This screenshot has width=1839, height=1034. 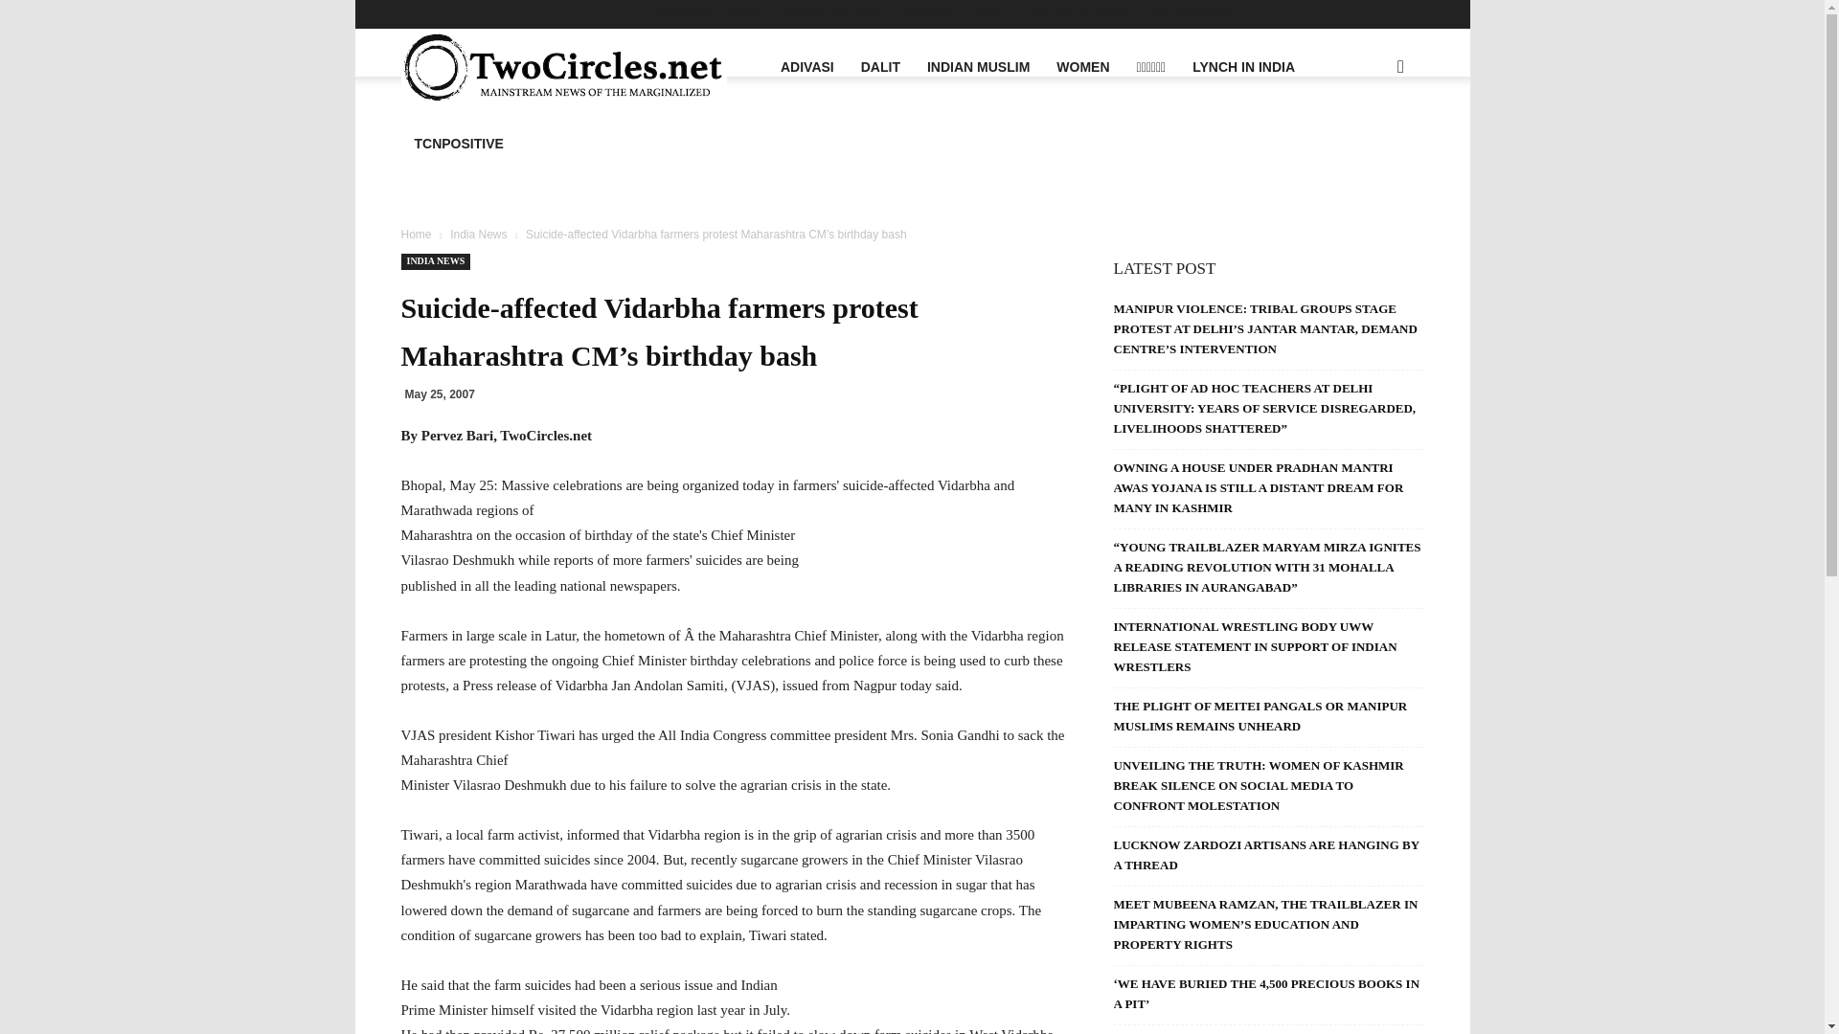 What do you see at coordinates (684, 11) in the screenshot?
I see `Adivasi` at bounding box center [684, 11].